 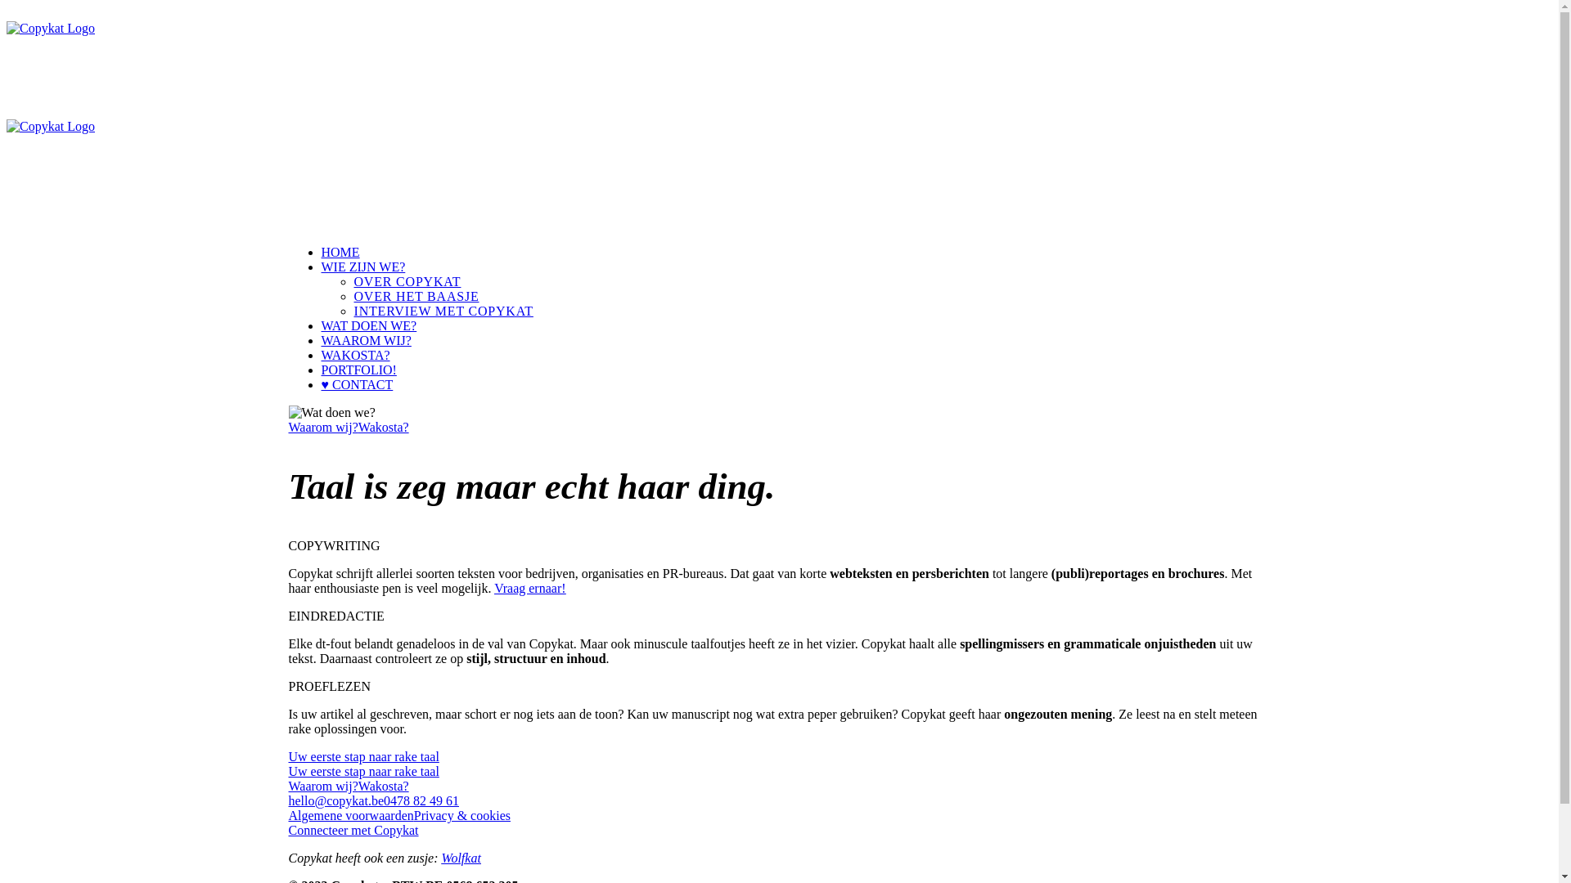 I want to click on Wakosta?, so click(x=384, y=787).